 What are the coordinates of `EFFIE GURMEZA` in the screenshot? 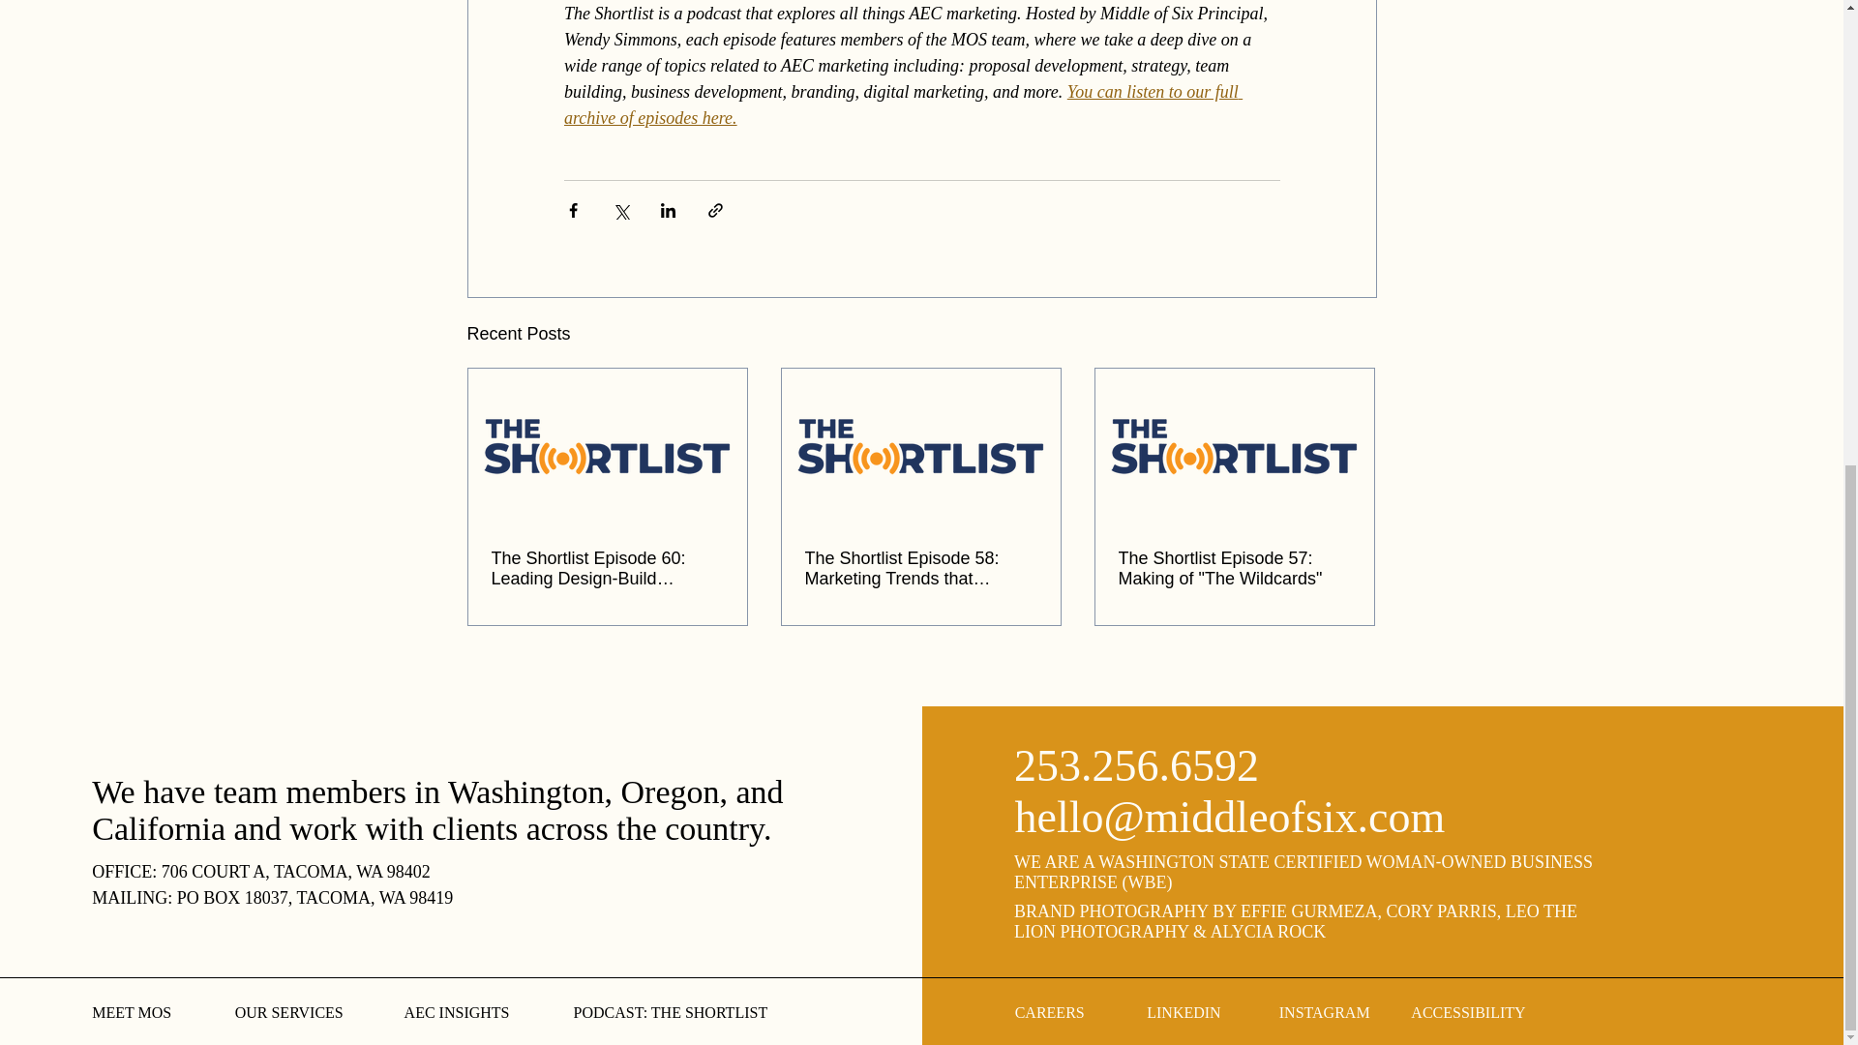 It's located at (1309, 911).